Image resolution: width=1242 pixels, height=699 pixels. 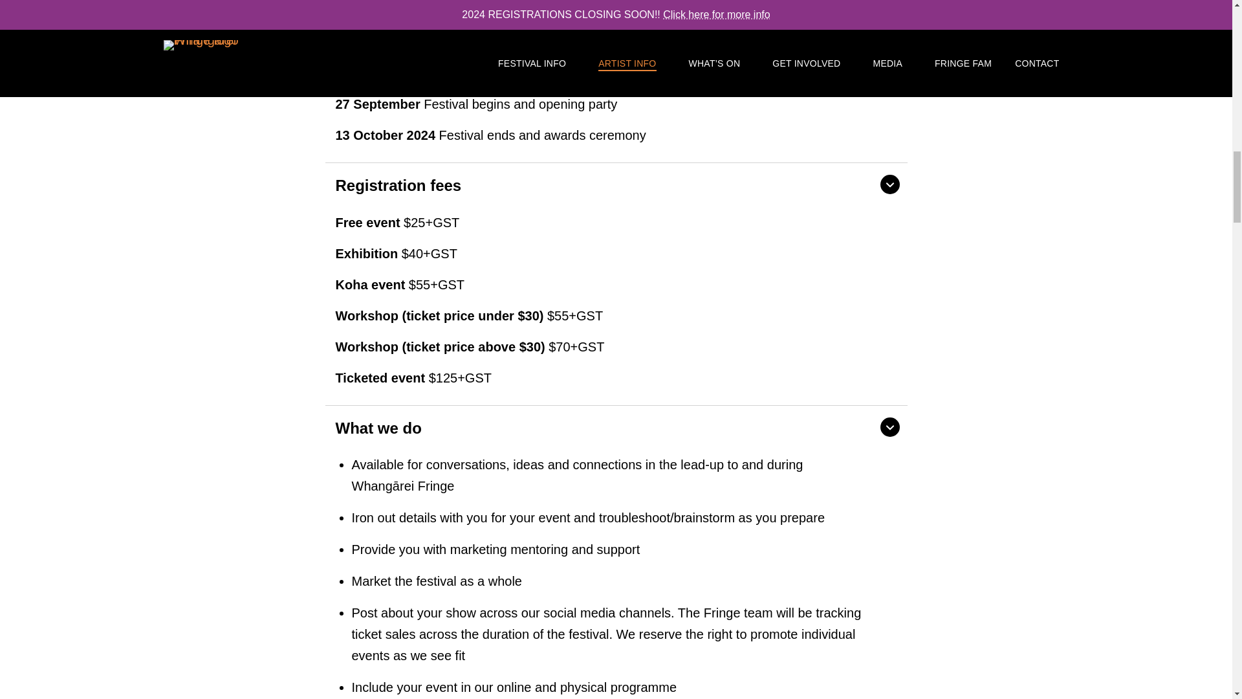 I want to click on Registration fees, so click(x=615, y=184).